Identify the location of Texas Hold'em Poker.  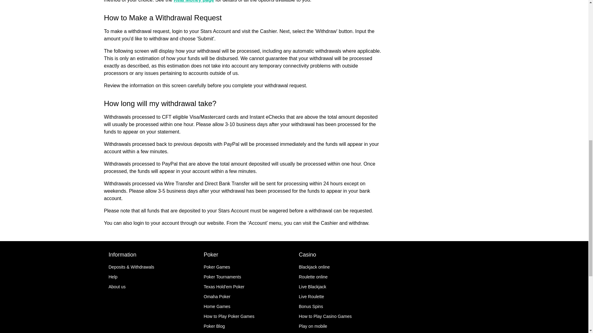
(224, 287).